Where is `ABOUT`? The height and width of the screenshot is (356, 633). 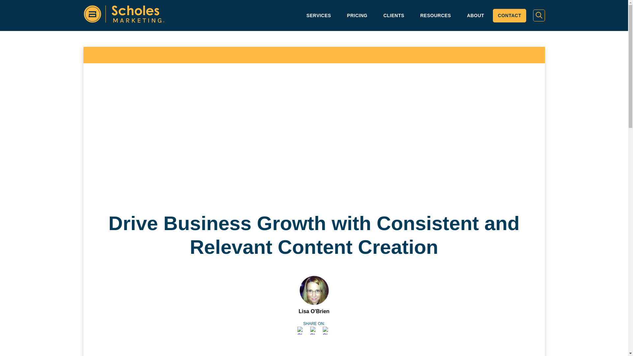
ABOUT is located at coordinates (475, 15).